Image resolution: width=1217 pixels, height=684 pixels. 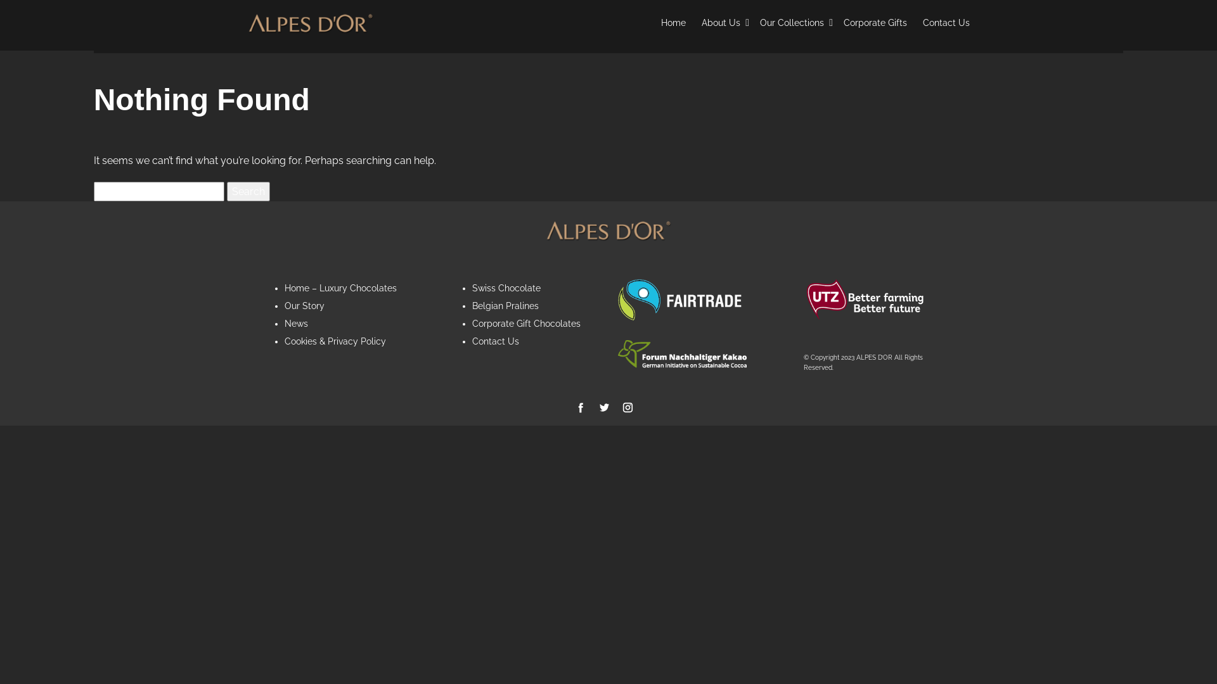 What do you see at coordinates (723, 23) in the screenshot?
I see `About Us` at bounding box center [723, 23].